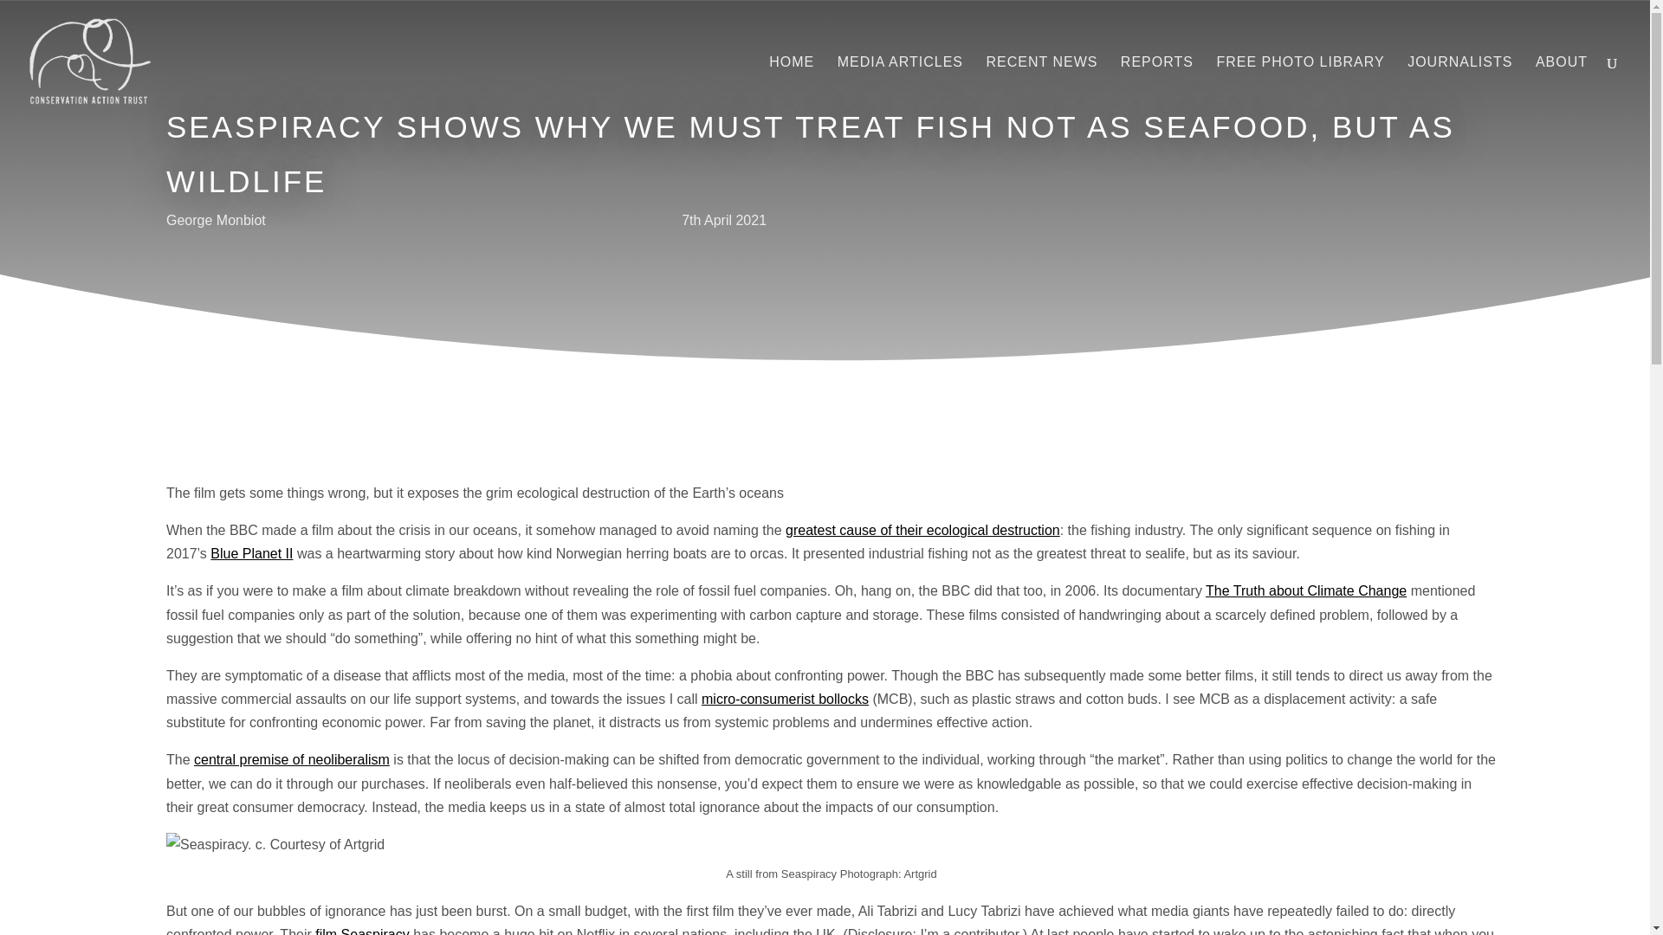  What do you see at coordinates (1459, 90) in the screenshot?
I see `JOURNALISTS` at bounding box center [1459, 90].